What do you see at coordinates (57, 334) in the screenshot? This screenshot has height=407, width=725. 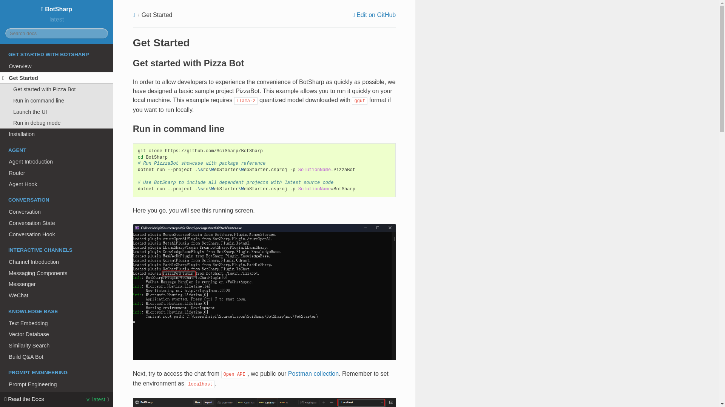 I see `Vector Database` at bounding box center [57, 334].